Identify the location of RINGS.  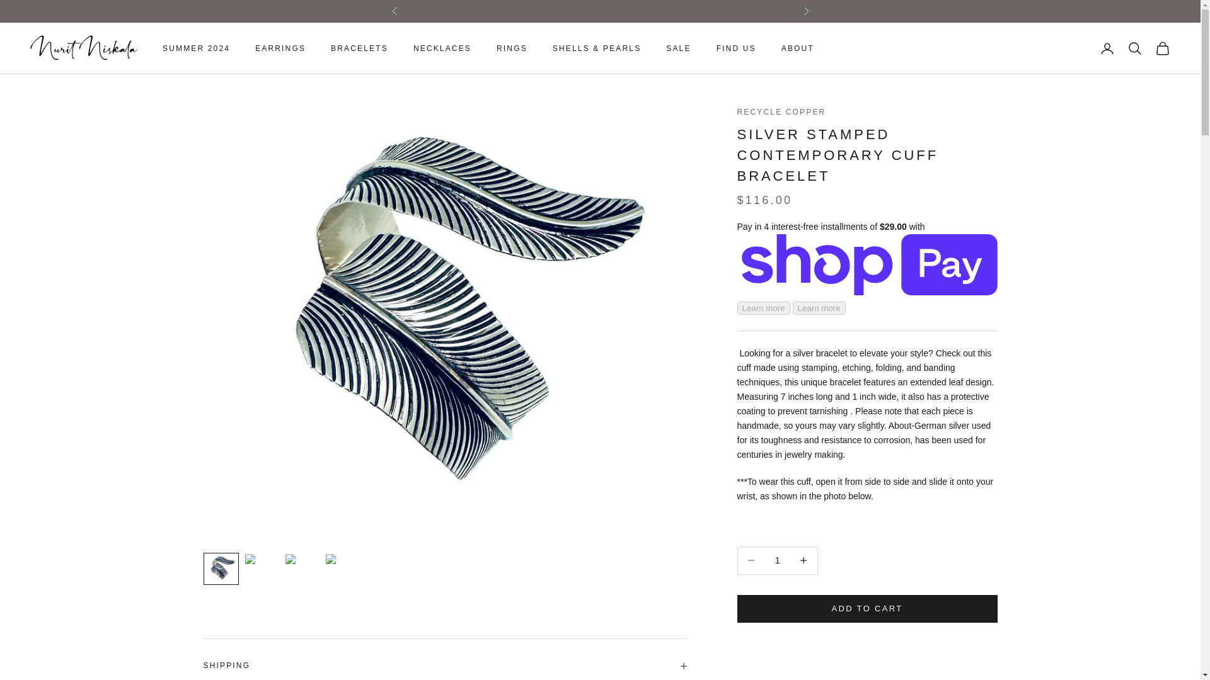
(512, 48).